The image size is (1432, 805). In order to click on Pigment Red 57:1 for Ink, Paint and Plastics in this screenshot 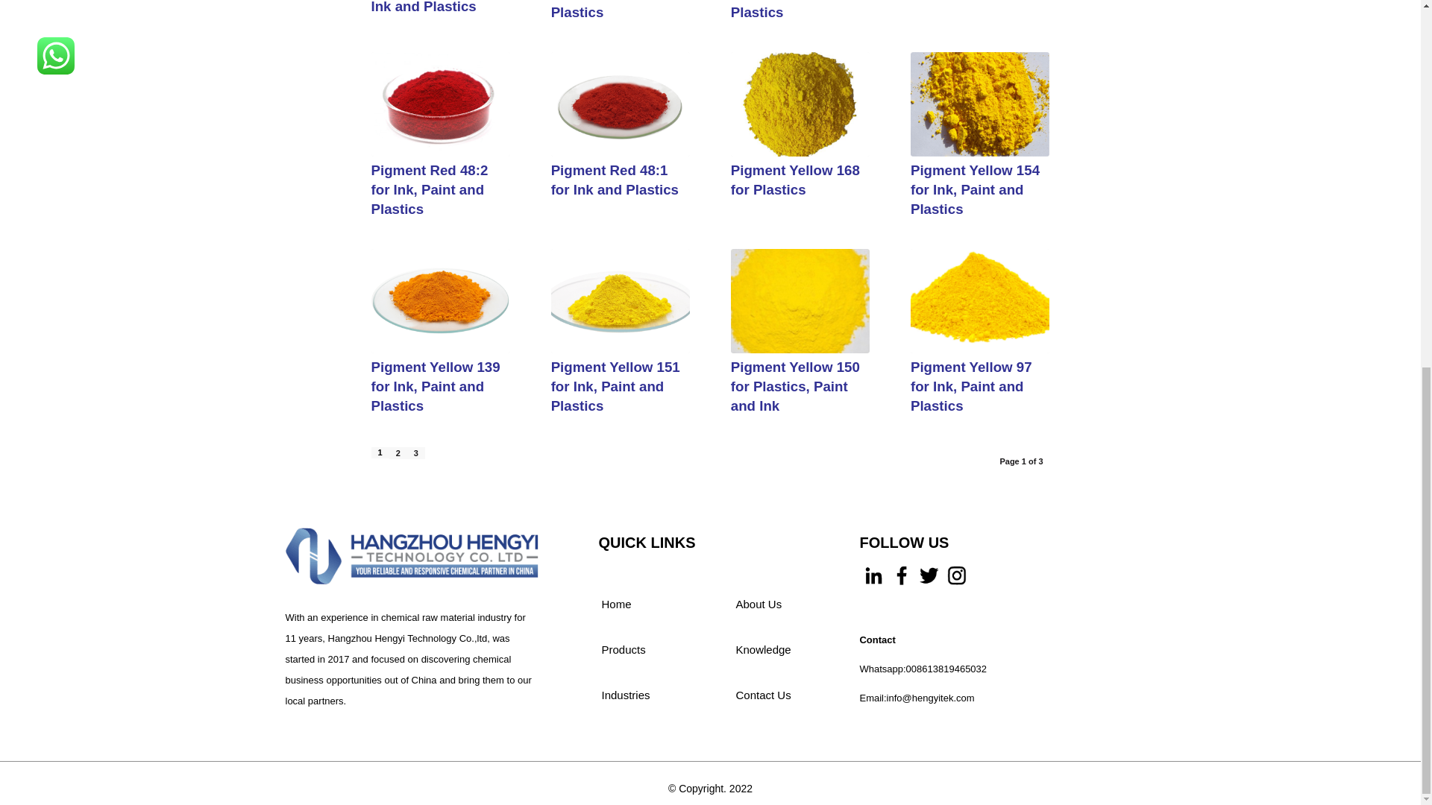, I will do `click(789, 9)`.